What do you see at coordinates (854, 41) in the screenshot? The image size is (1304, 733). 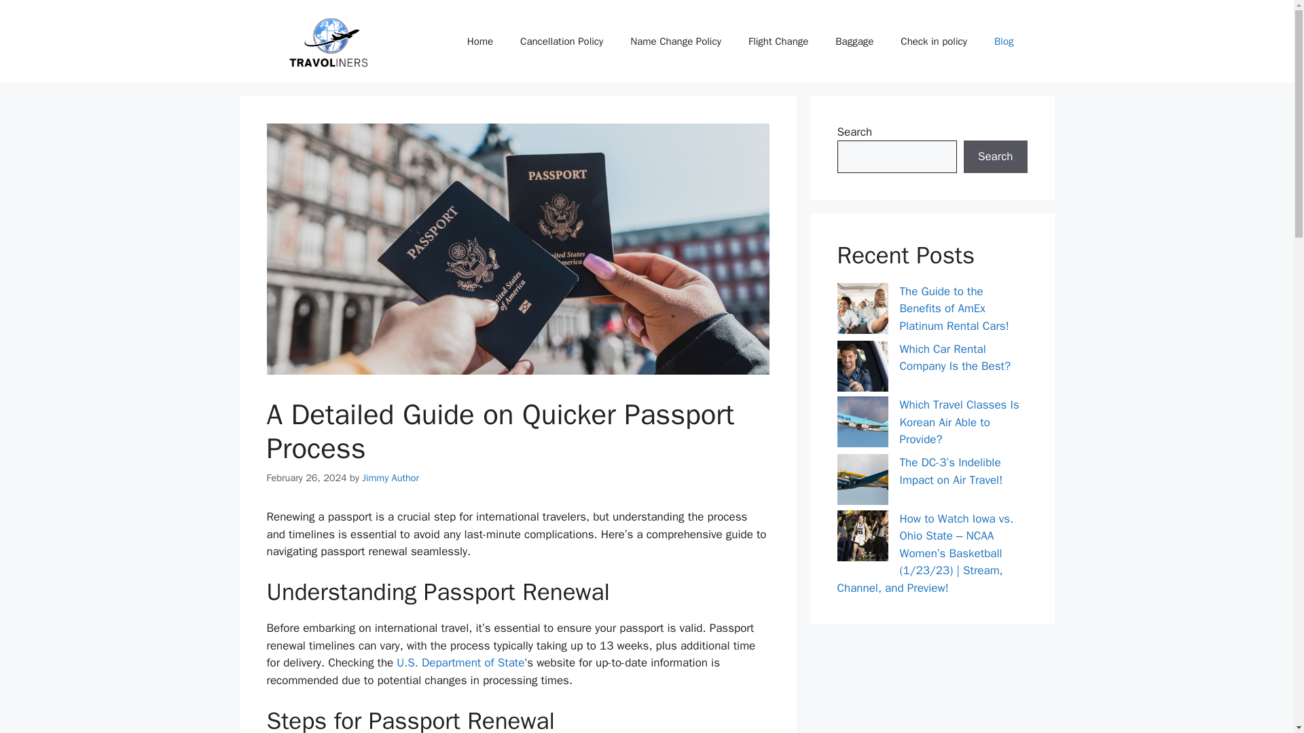 I see `Baggage` at bounding box center [854, 41].